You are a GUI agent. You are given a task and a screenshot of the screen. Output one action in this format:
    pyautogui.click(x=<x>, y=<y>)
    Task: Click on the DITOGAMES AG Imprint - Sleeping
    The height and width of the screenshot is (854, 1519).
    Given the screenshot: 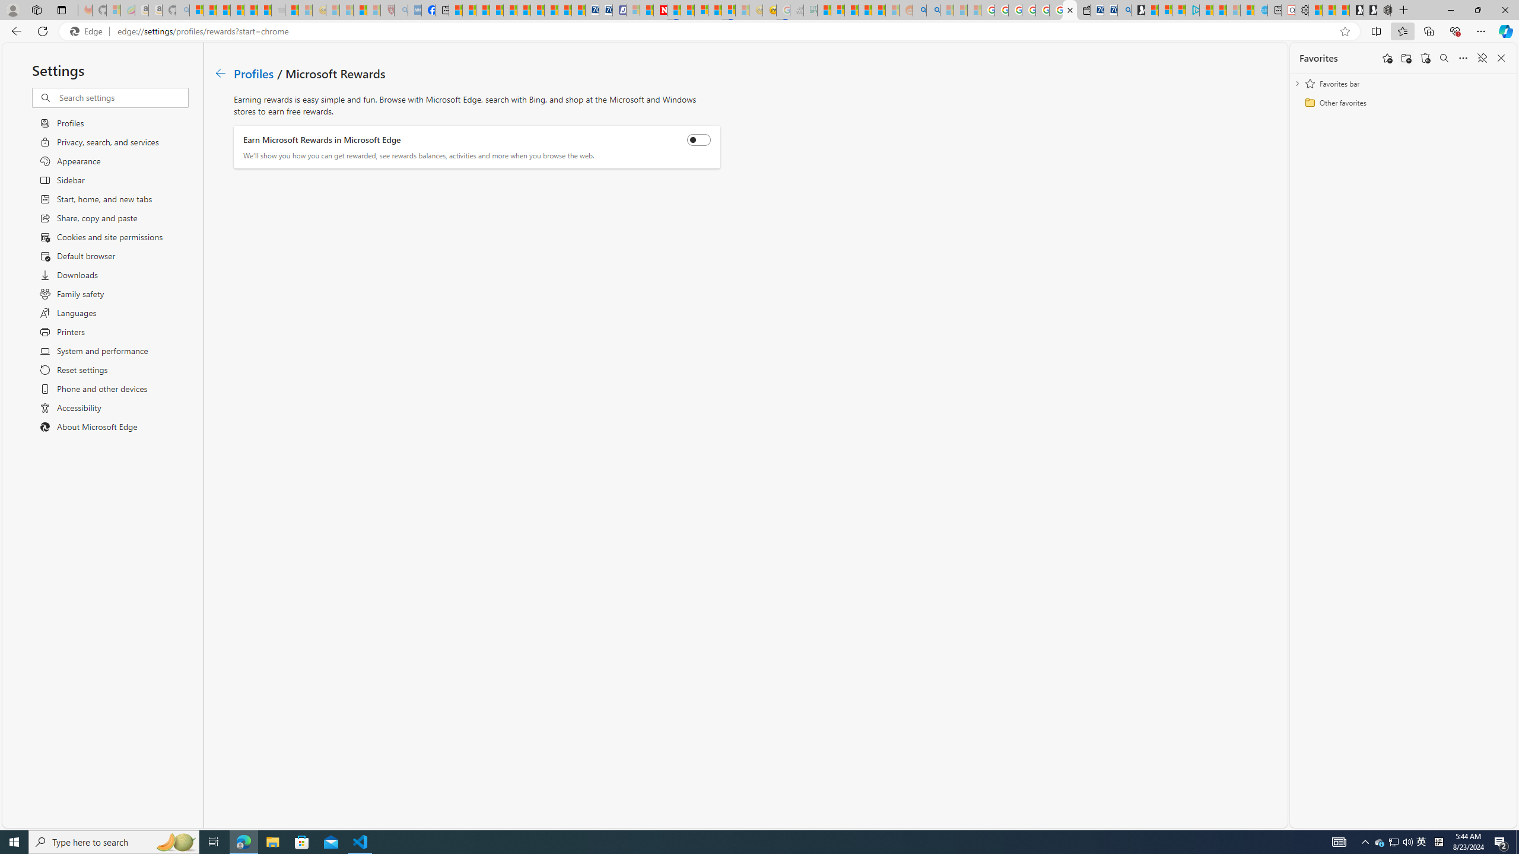 What is the action you would take?
    pyautogui.click(x=810, y=10)
    